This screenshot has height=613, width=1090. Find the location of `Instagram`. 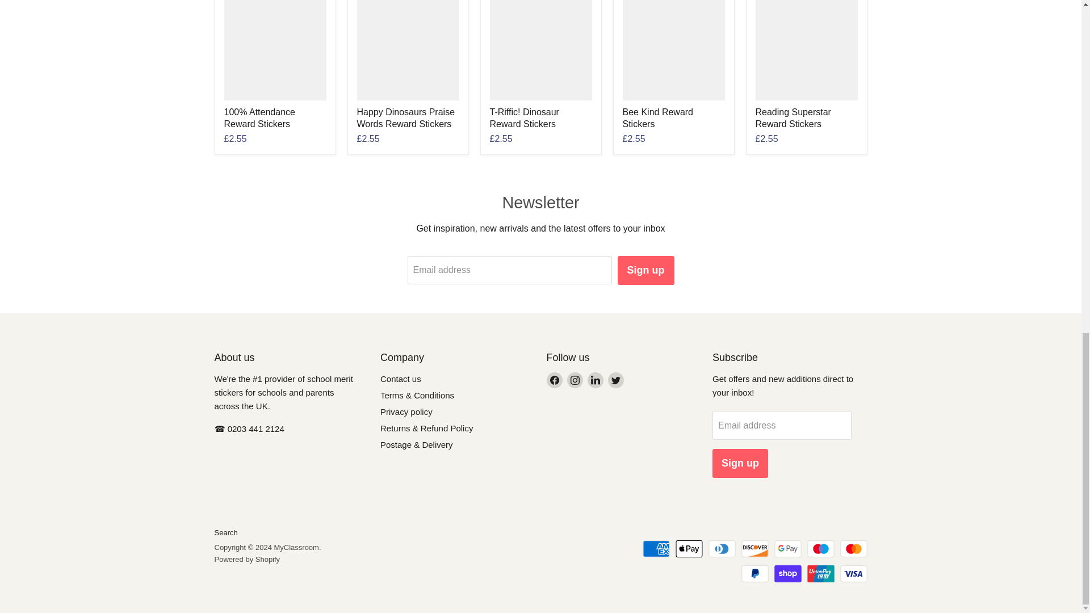

Instagram is located at coordinates (575, 380).